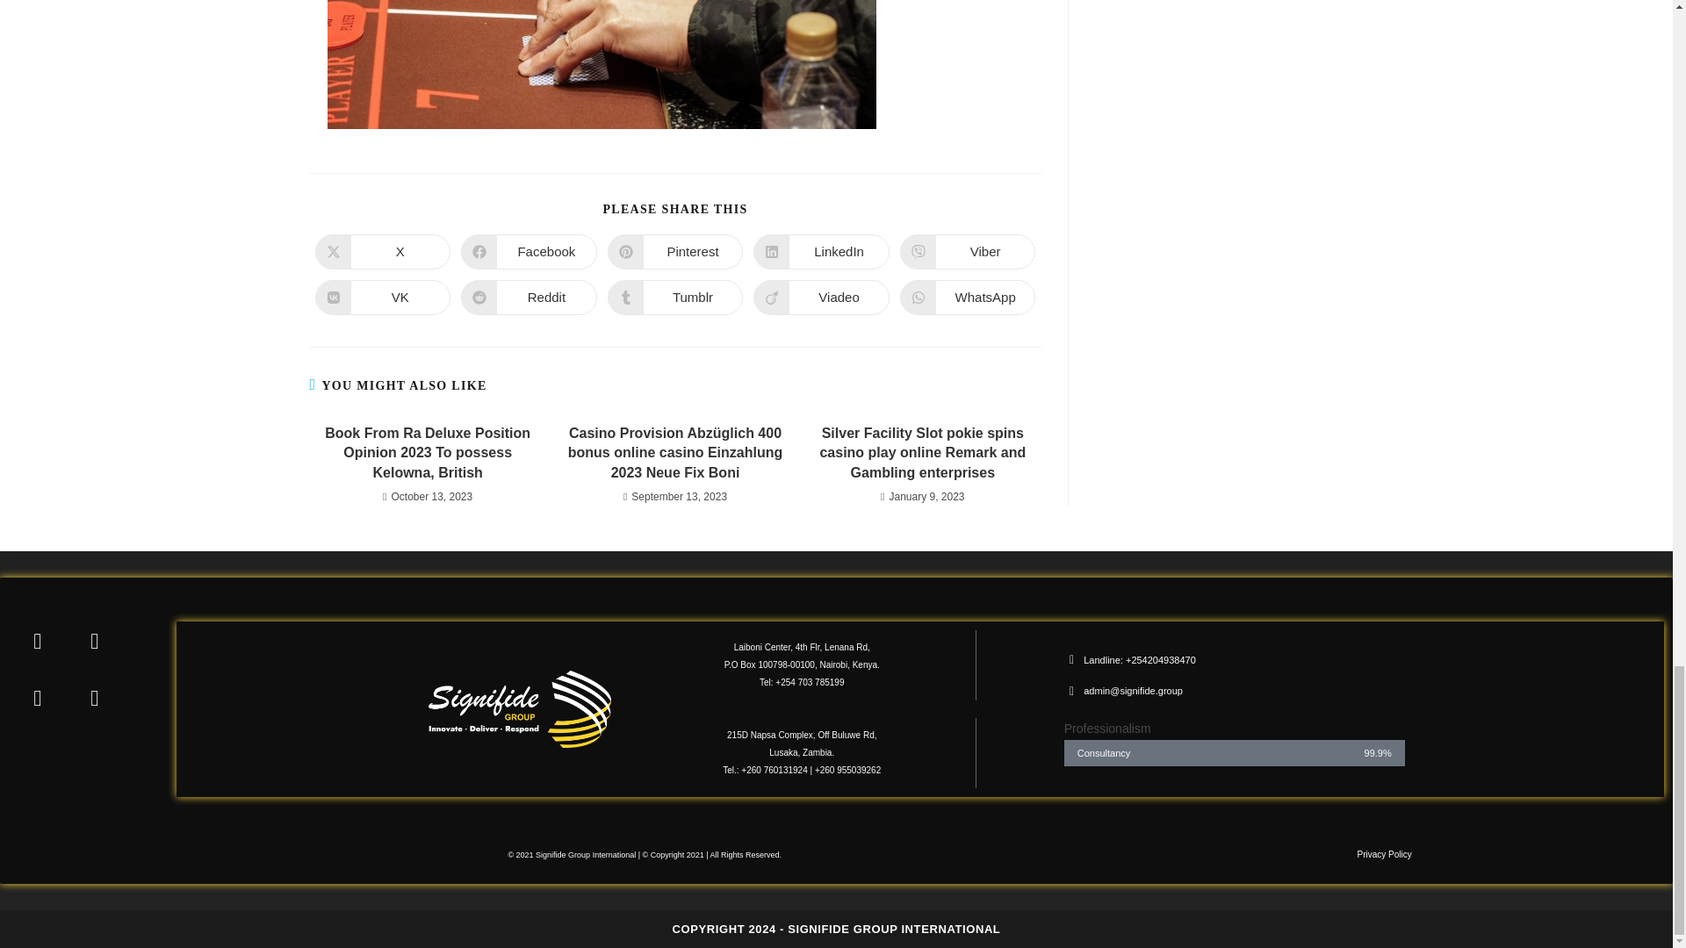 This screenshot has height=948, width=1686. What do you see at coordinates (674, 251) in the screenshot?
I see `Pinterest` at bounding box center [674, 251].